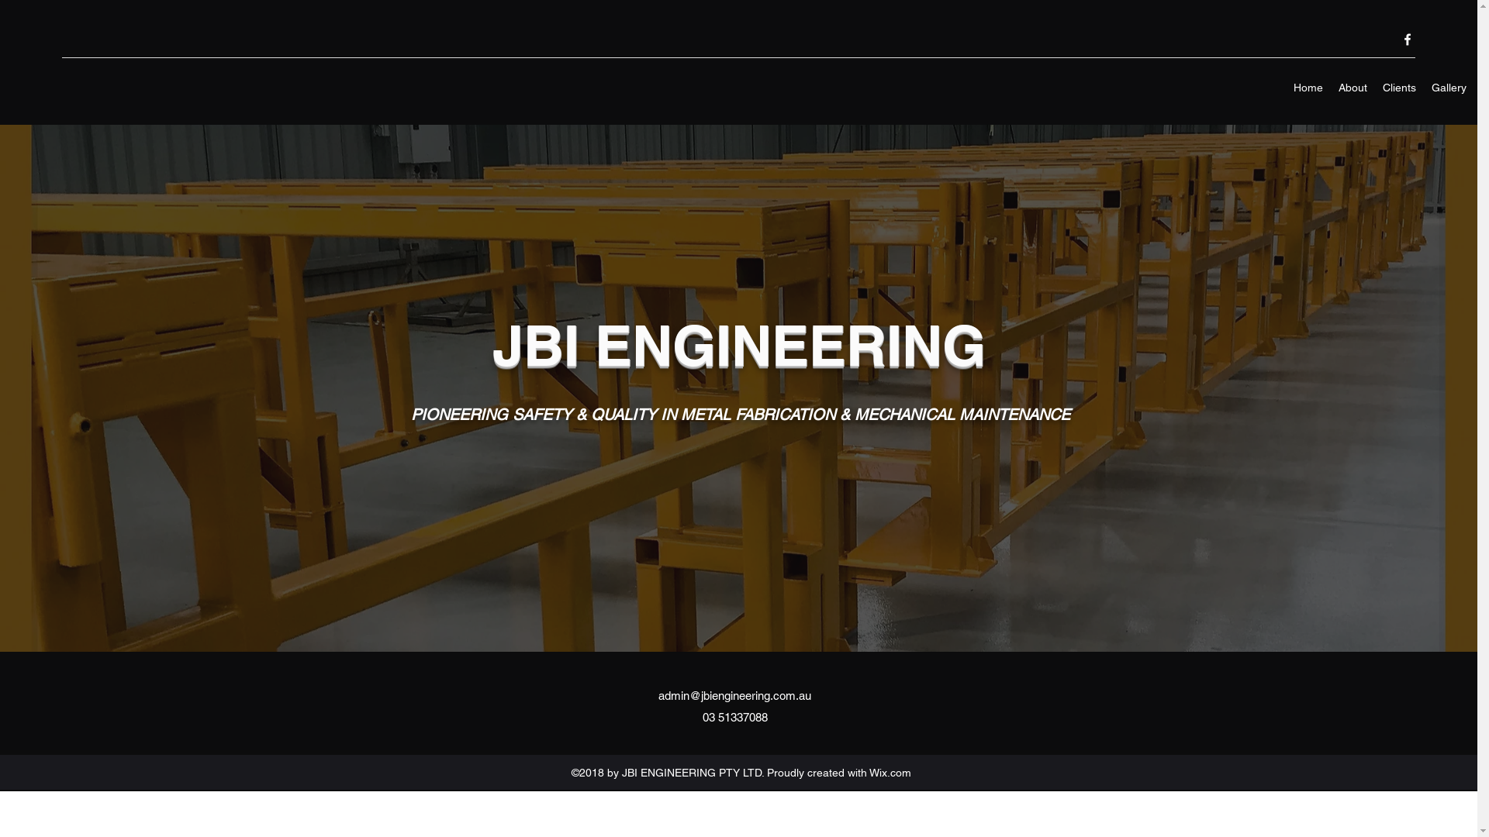 This screenshot has width=1489, height=837. What do you see at coordinates (734, 696) in the screenshot?
I see `admin@jbiengineering.com.au` at bounding box center [734, 696].